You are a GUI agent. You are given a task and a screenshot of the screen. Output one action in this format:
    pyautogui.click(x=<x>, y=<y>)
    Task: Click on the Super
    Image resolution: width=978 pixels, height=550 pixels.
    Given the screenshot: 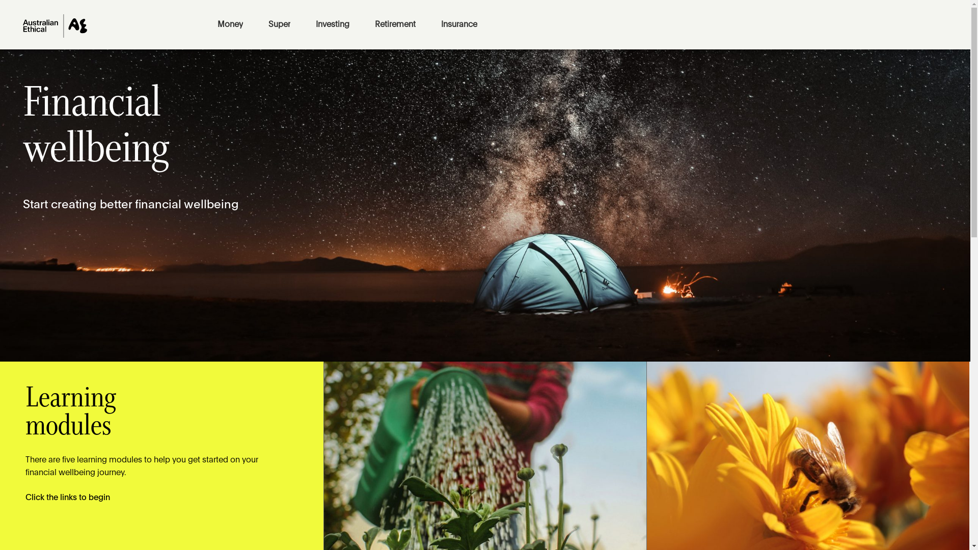 What is the action you would take?
    pyautogui.click(x=279, y=24)
    